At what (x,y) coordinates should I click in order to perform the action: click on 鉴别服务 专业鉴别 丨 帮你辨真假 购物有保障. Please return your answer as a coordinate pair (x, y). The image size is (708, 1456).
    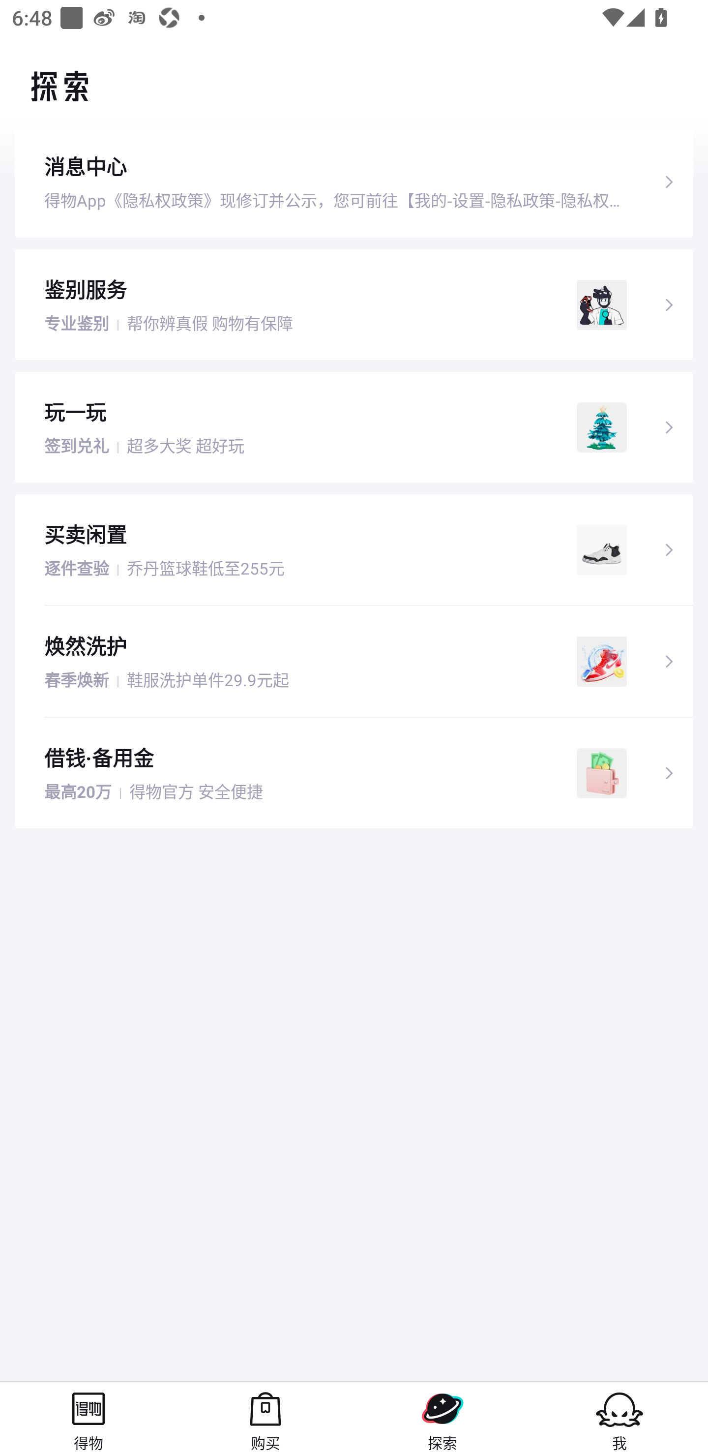
    Looking at the image, I should click on (354, 304).